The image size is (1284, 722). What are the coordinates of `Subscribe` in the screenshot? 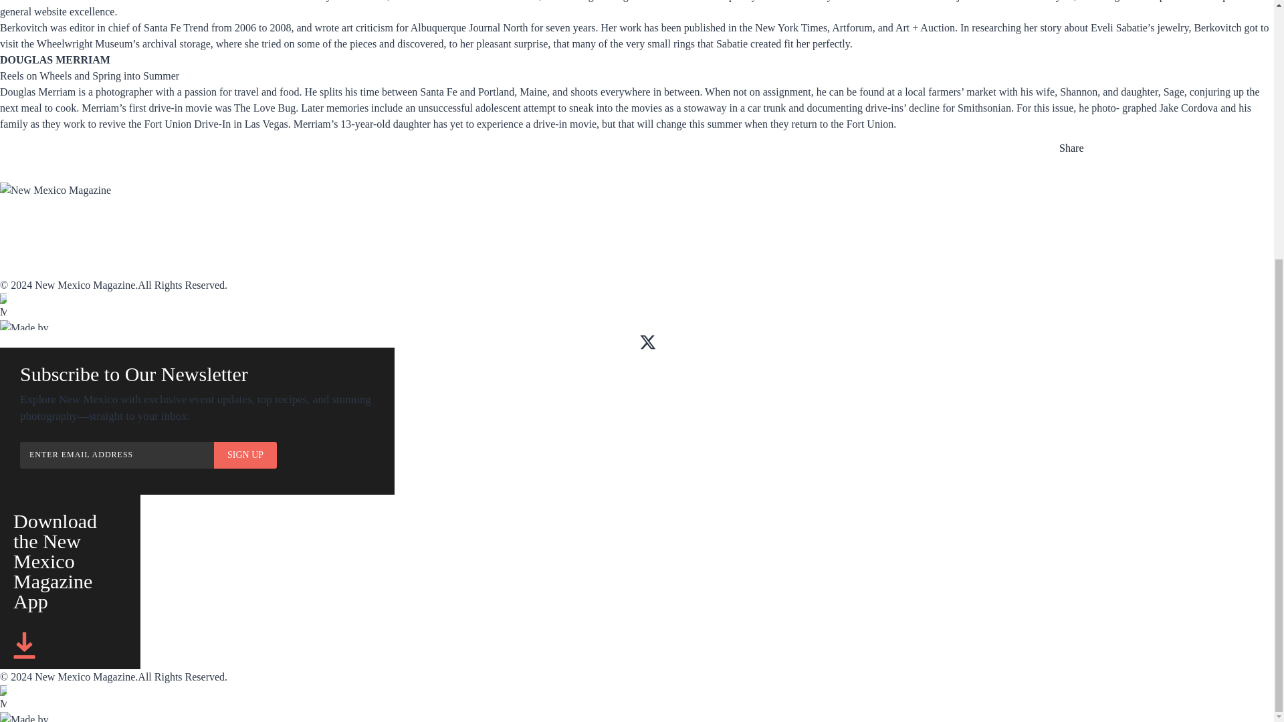 It's located at (25, 225).